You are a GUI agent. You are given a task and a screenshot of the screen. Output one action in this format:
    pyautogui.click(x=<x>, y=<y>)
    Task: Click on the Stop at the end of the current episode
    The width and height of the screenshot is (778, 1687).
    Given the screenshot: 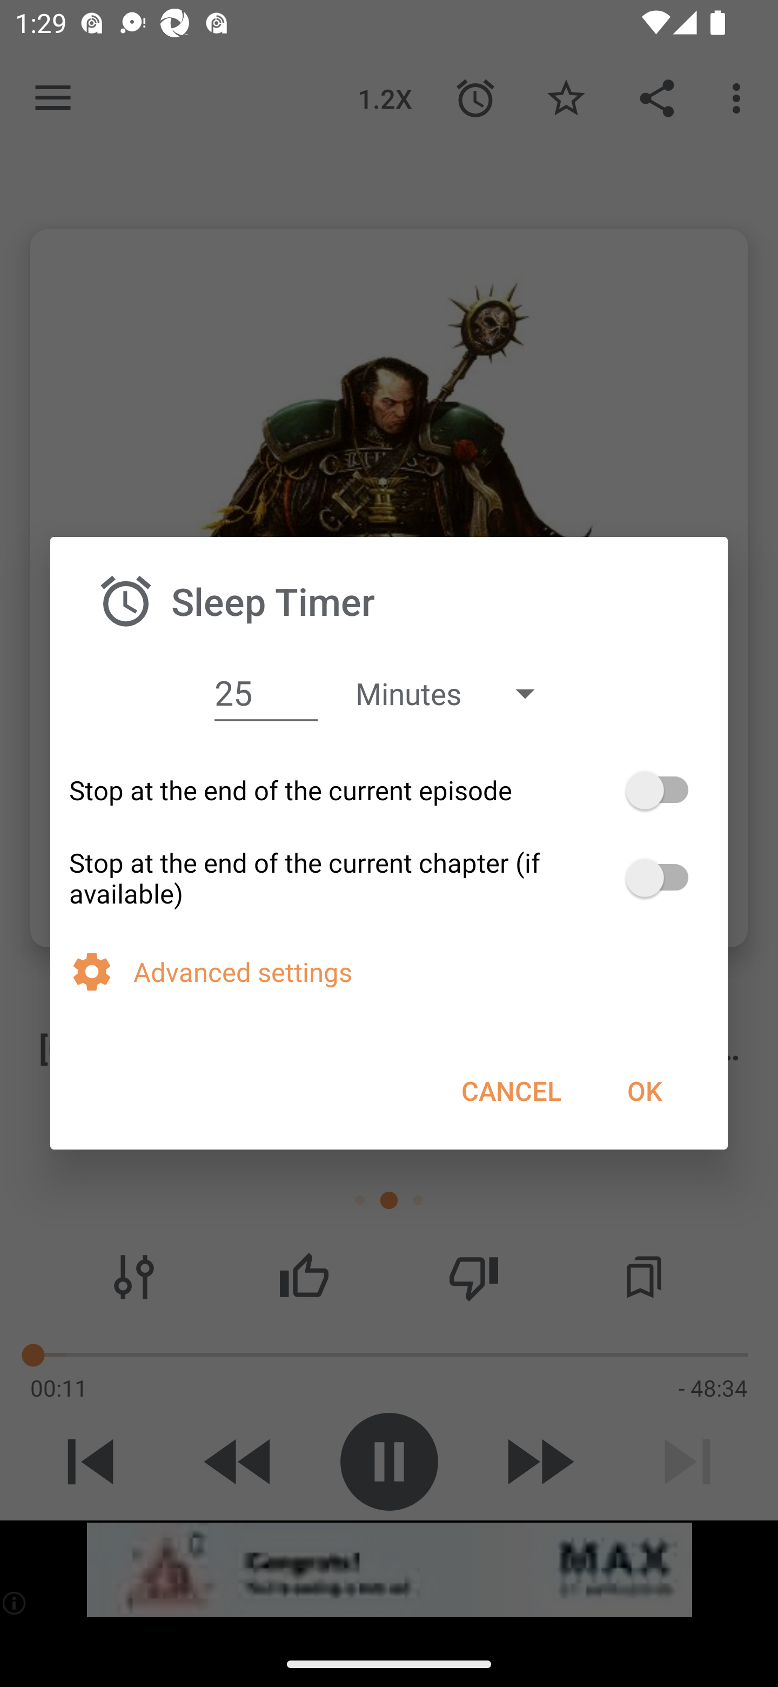 What is the action you would take?
    pyautogui.click(x=389, y=791)
    